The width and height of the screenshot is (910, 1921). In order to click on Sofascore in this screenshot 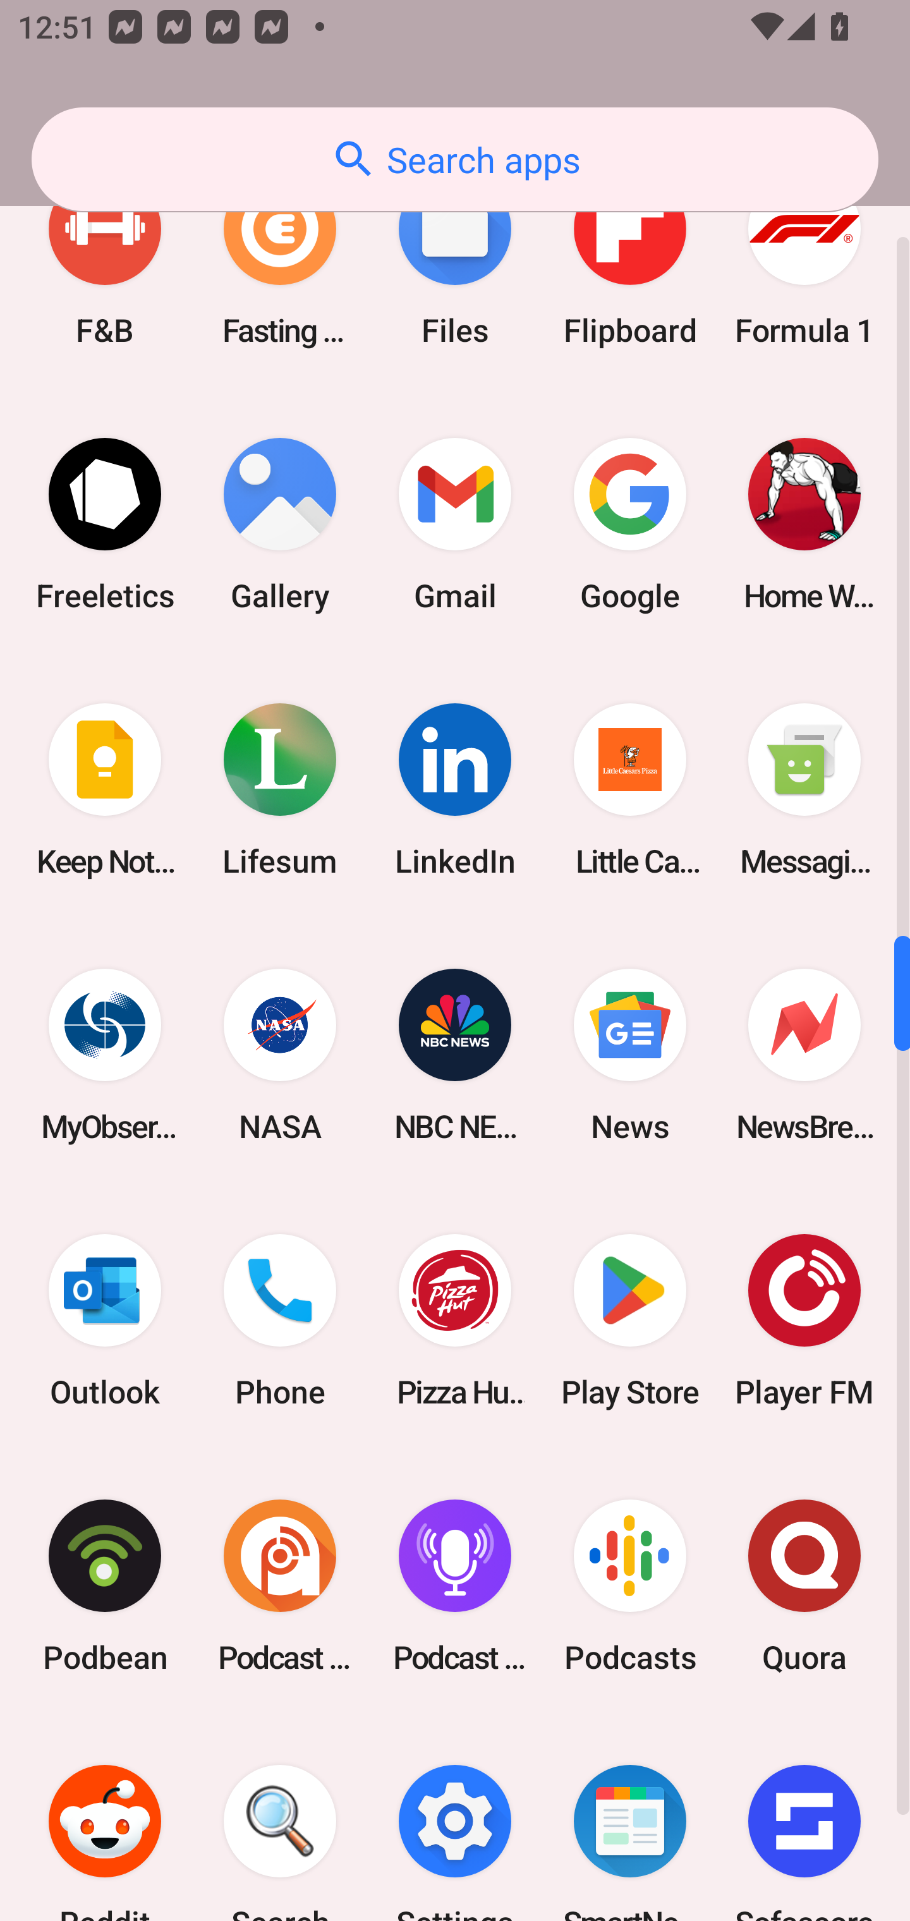, I will do `click(804, 1820)`.